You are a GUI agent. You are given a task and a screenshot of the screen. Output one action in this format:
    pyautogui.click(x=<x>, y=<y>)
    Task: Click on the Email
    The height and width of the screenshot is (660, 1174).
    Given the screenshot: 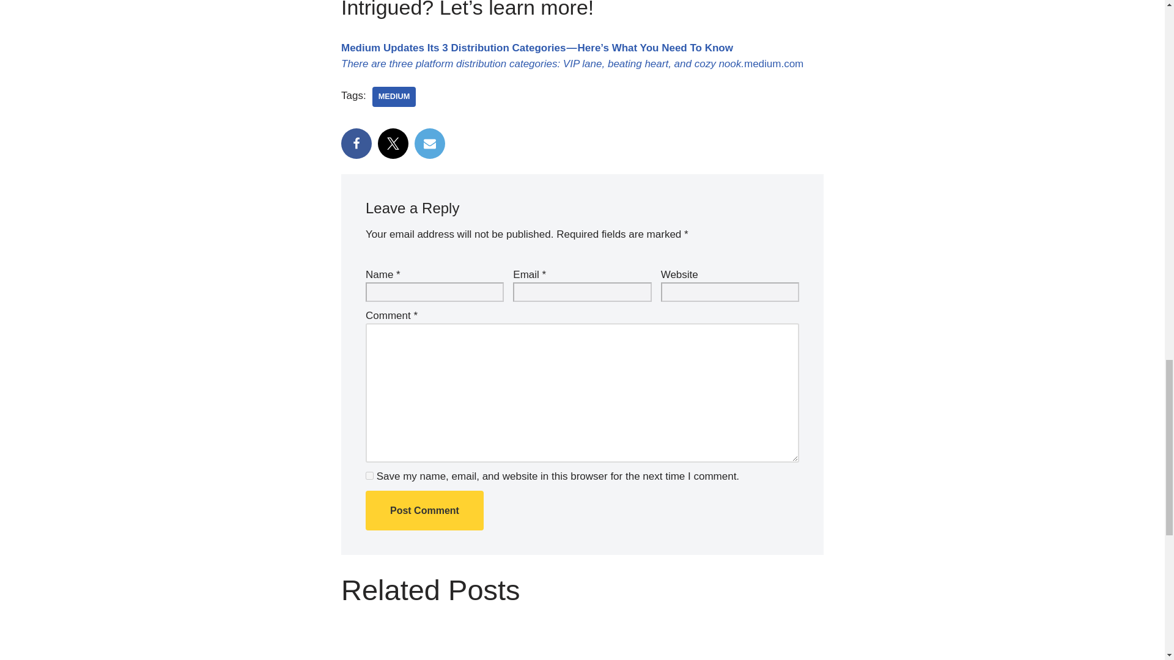 What is the action you would take?
    pyautogui.click(x=429, y=143)
    